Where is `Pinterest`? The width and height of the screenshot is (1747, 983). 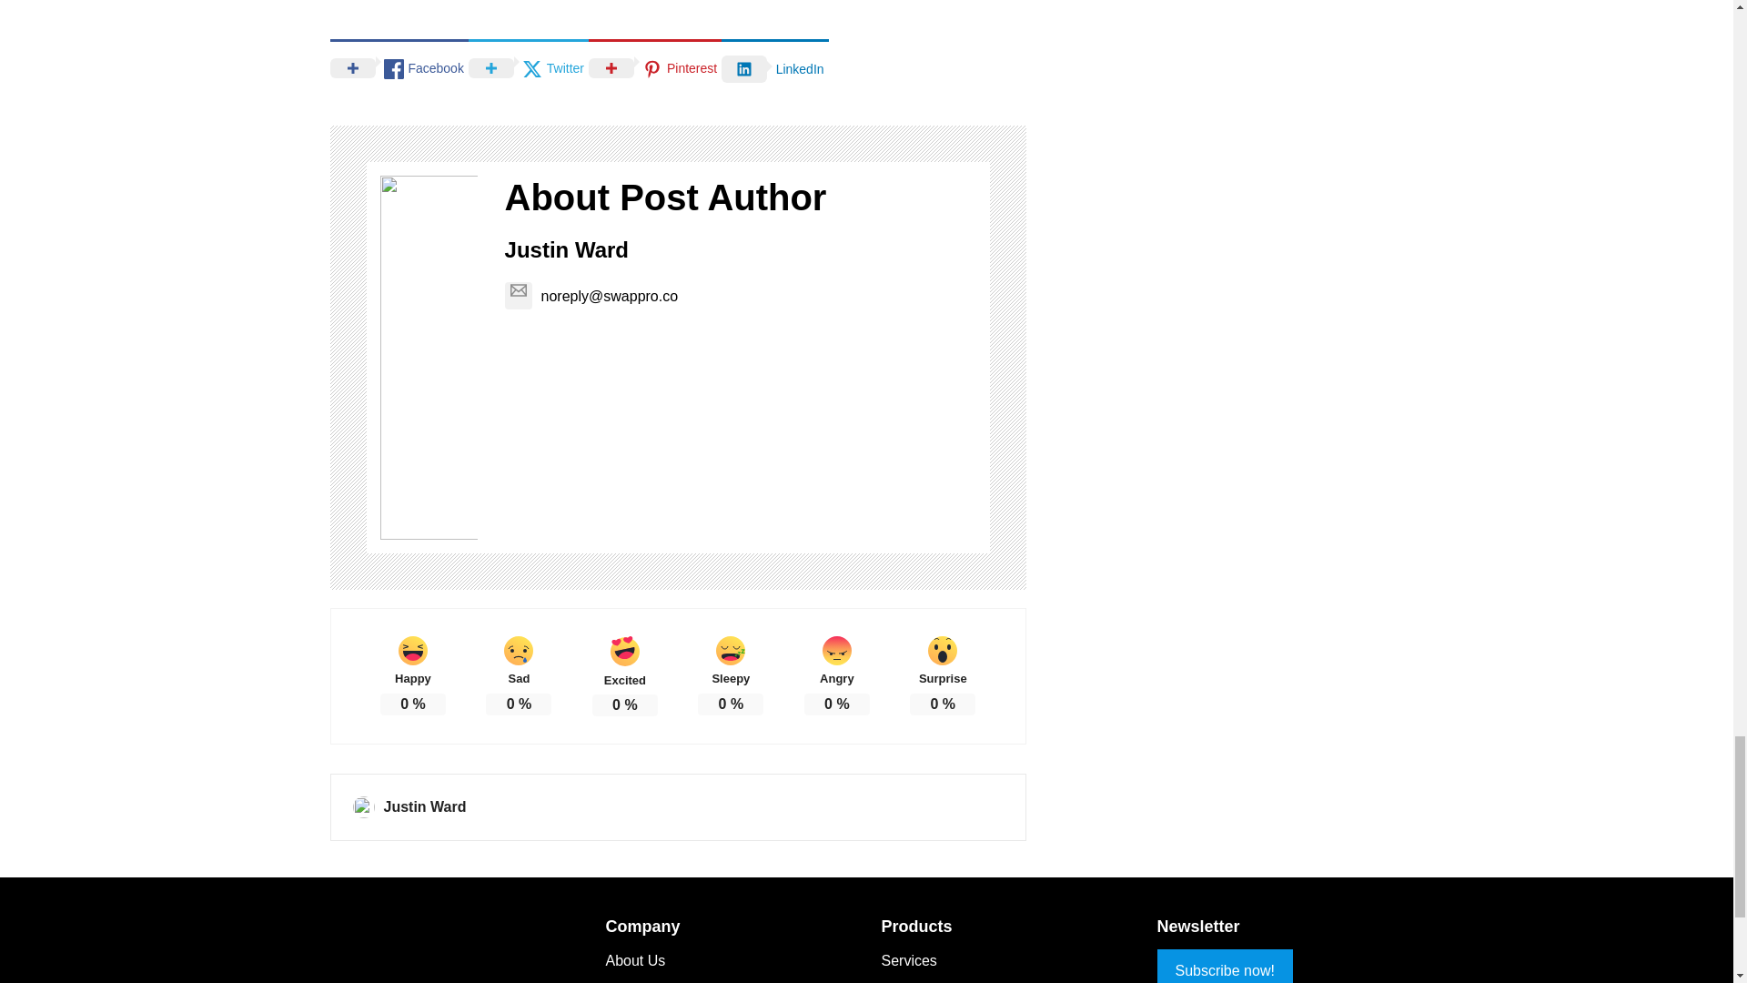
Pinterest is located at coordinates (655, 66).